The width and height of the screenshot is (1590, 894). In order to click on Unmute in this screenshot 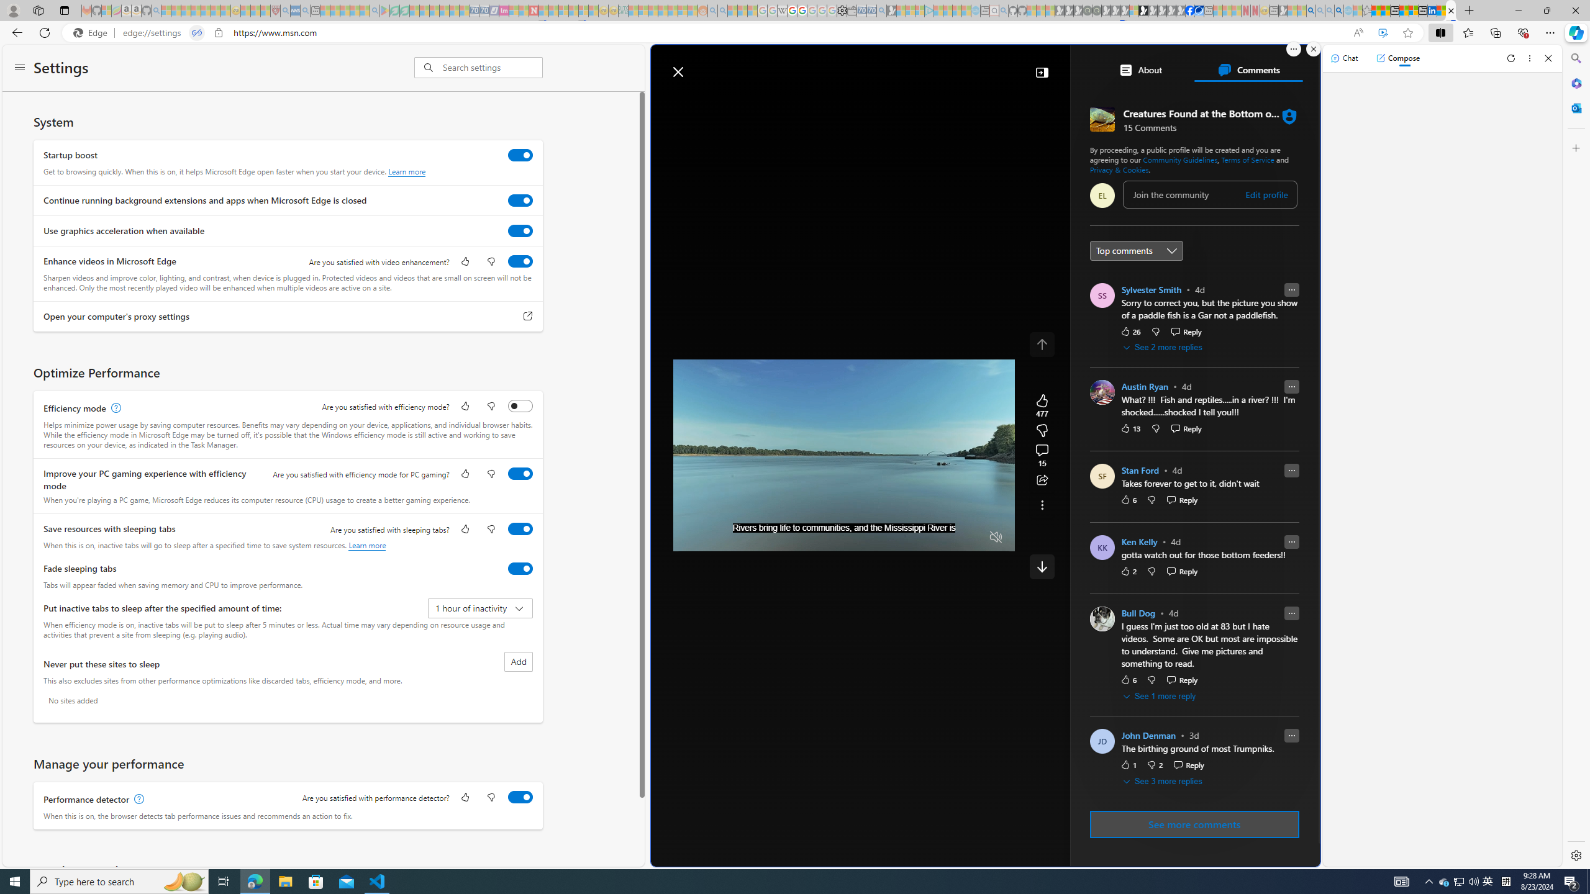, I will do `click(996, 537)`.